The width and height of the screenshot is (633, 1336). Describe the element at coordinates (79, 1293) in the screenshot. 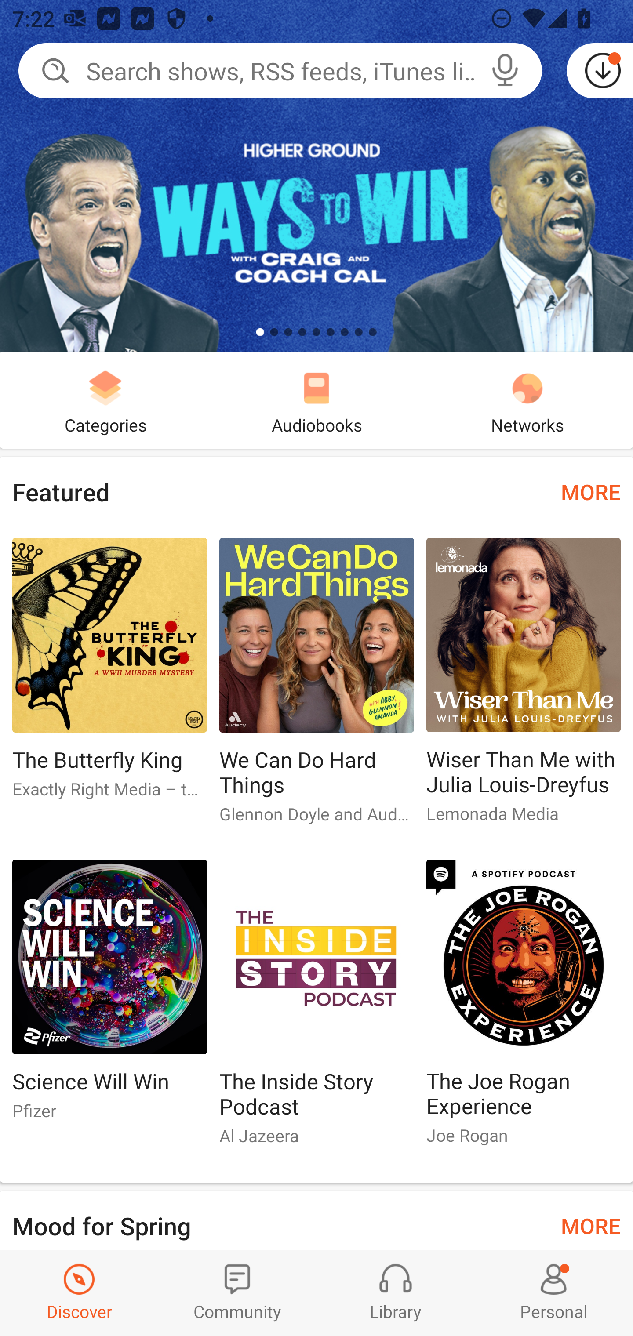

I see `Discover` at that location.